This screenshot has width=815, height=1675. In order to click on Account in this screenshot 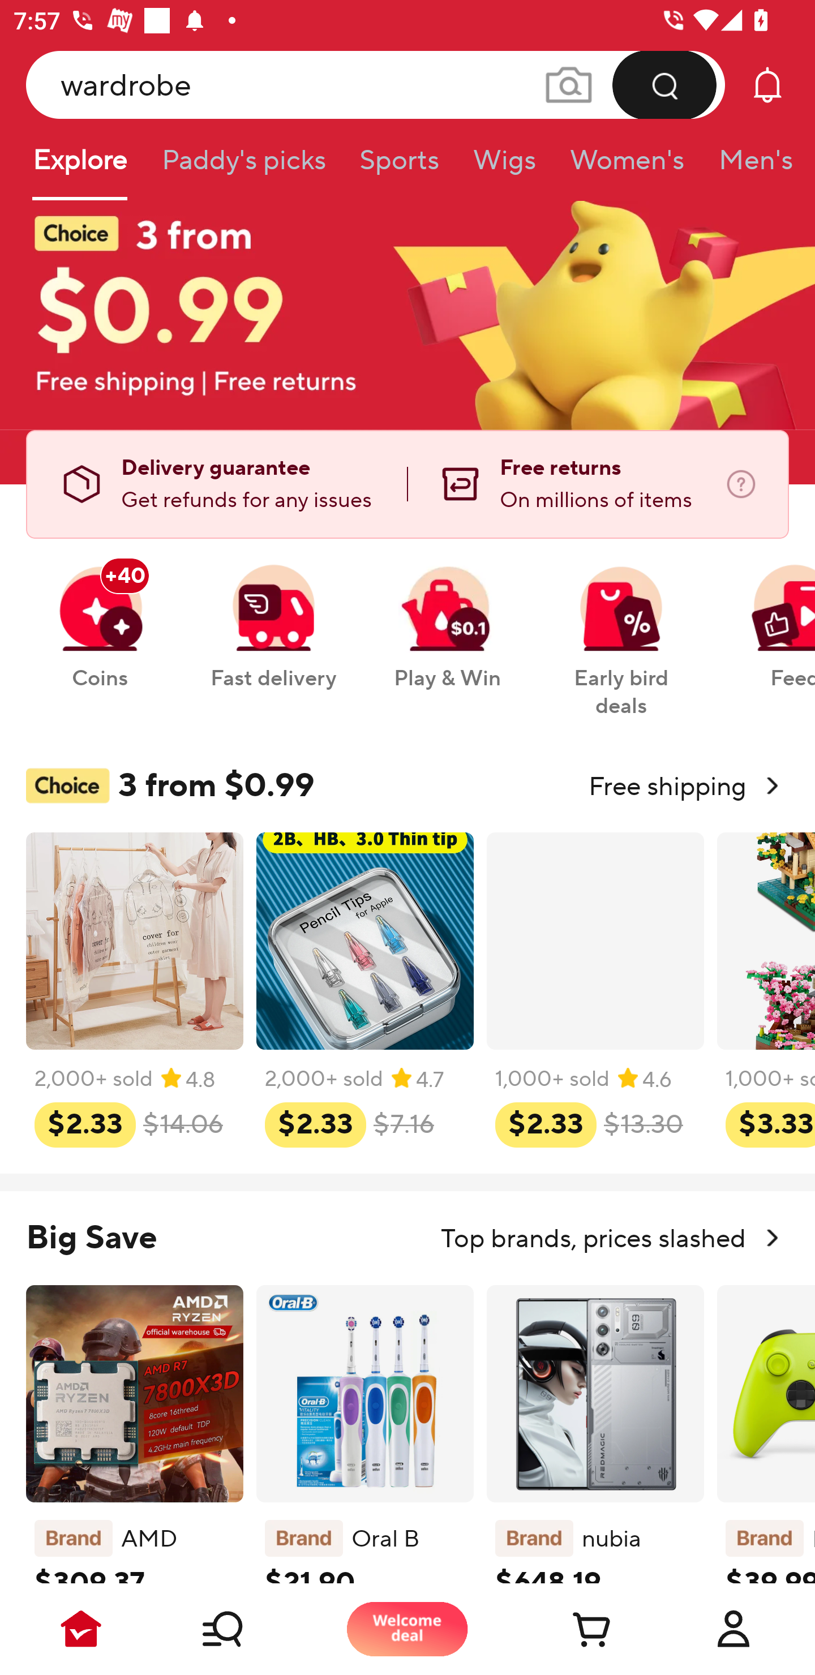, I will do `click(733, 1629)`.